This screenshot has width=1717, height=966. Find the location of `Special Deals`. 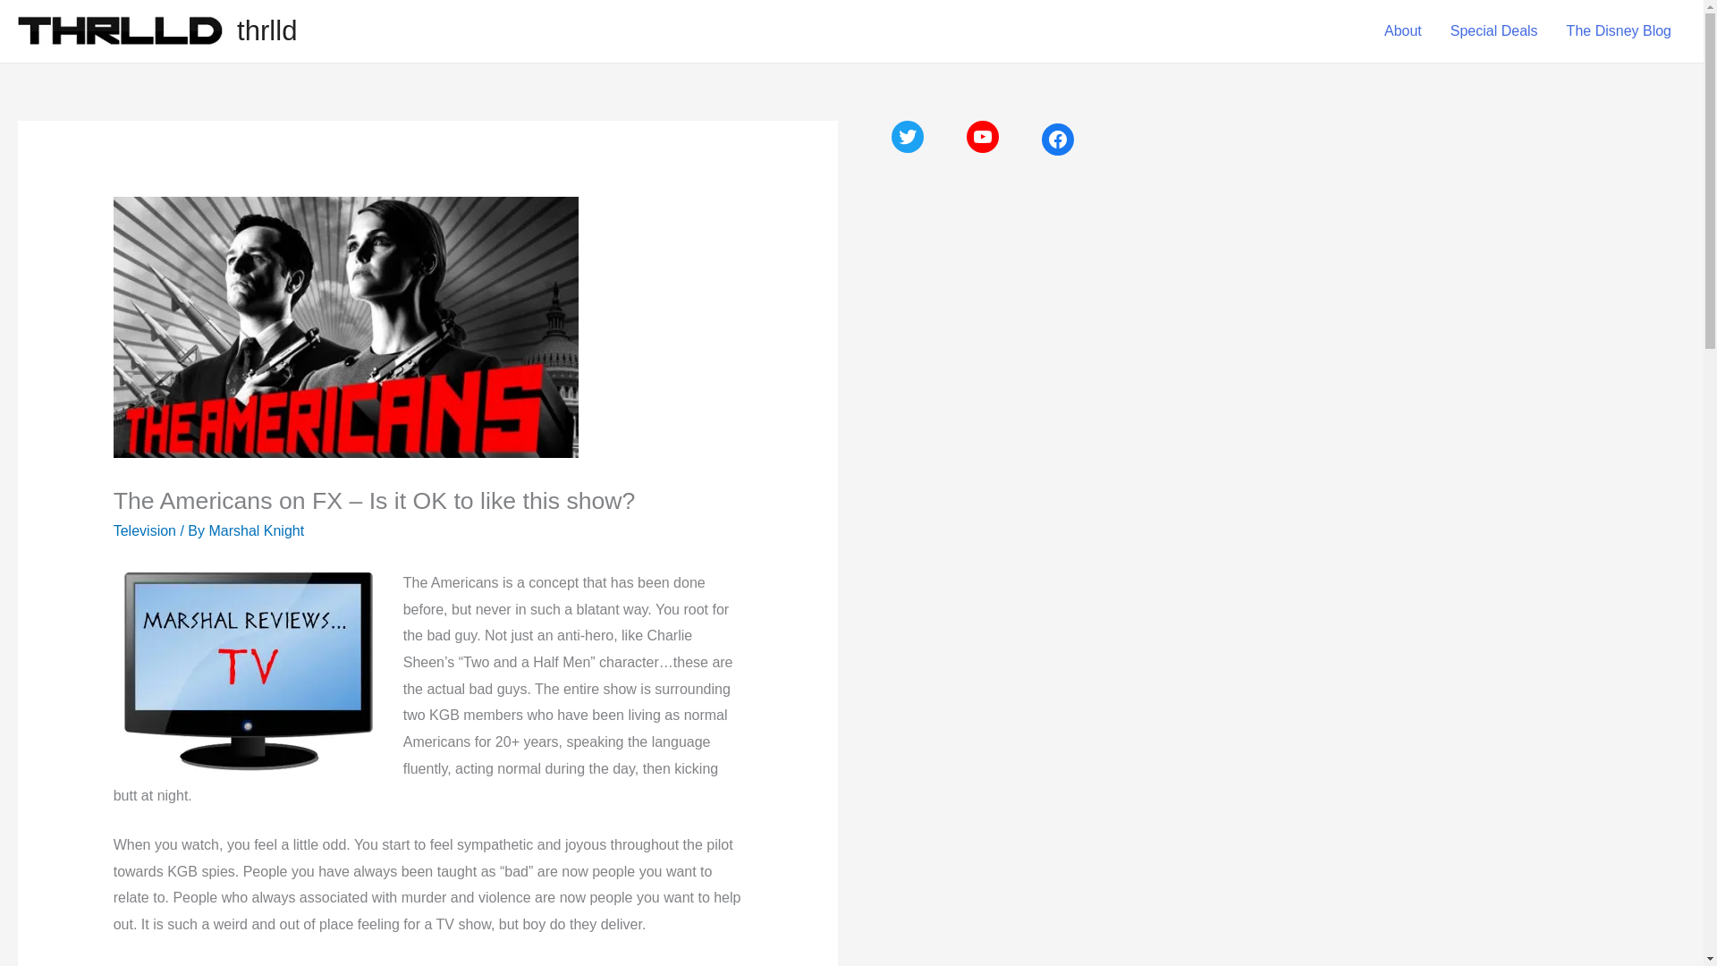

Special Deals is located at coordinates (1493, 31).